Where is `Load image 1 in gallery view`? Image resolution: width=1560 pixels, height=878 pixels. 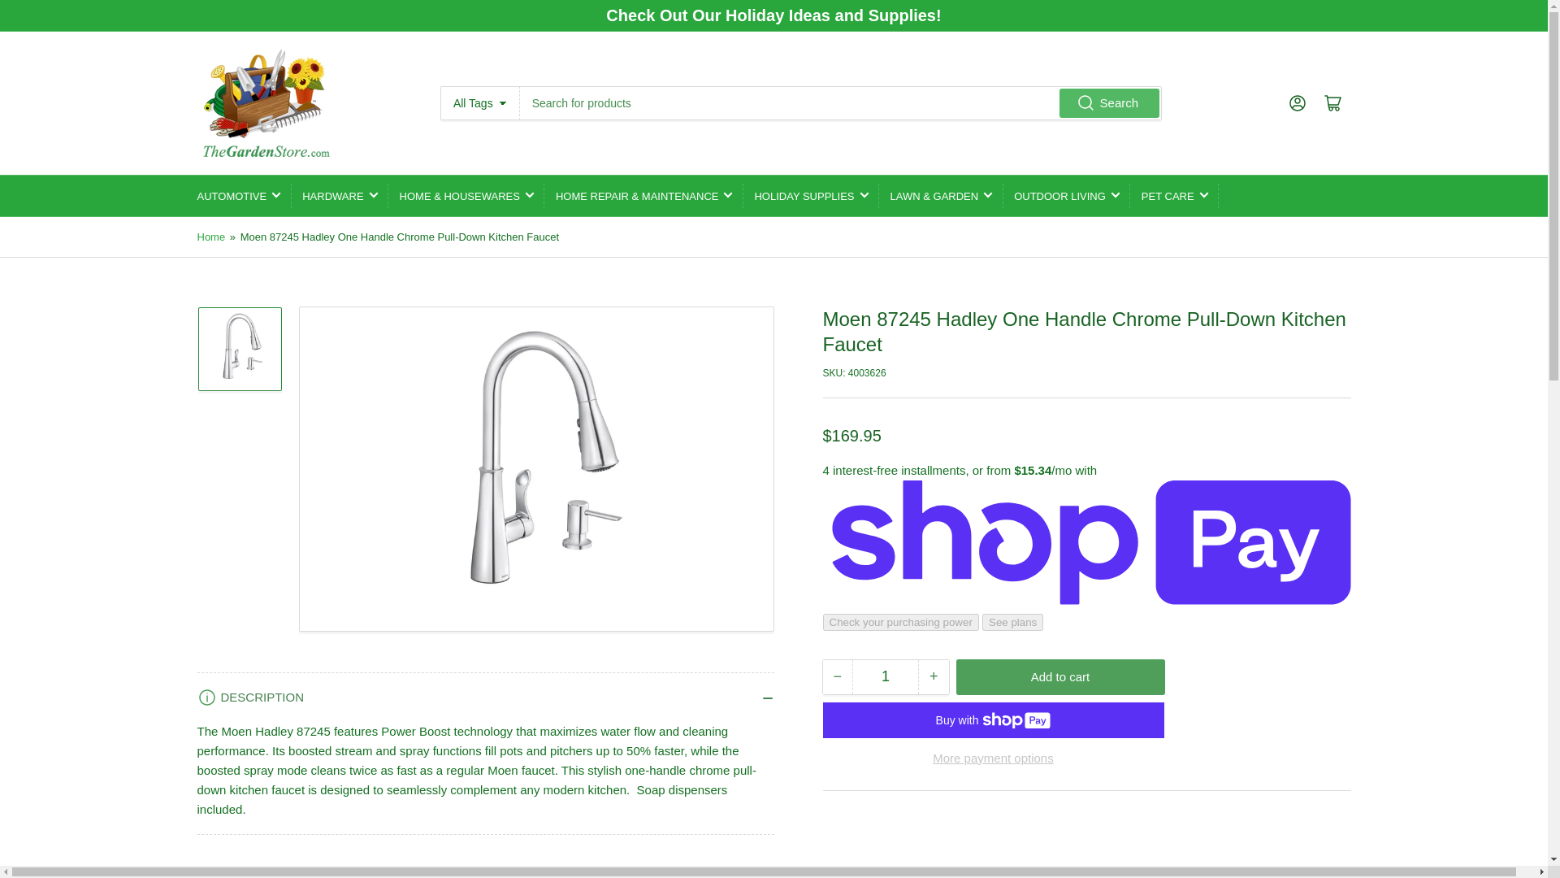
Load image 1 in gallery view is located at coordinates (239, 361).